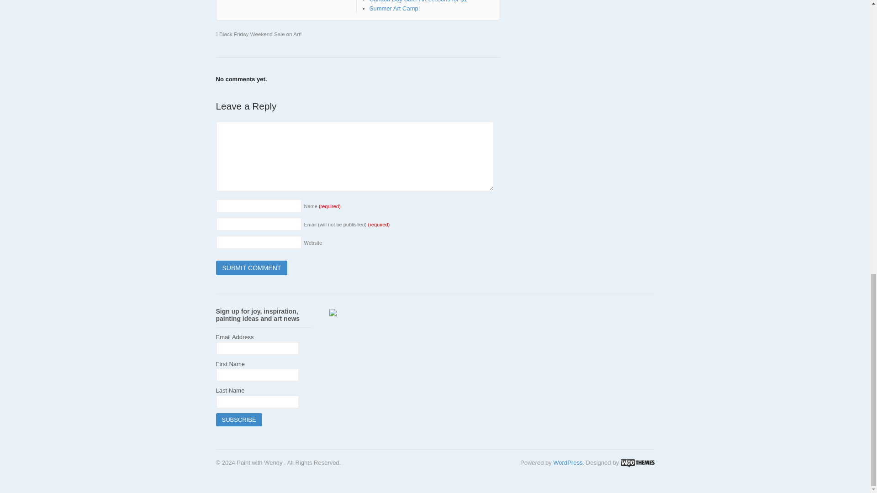 The height and width of the screenshot is (493, 877). What do you see at coordinates (238, 420) in the screenshot?
I see `Subscribe` at bounding box center [238, 420].